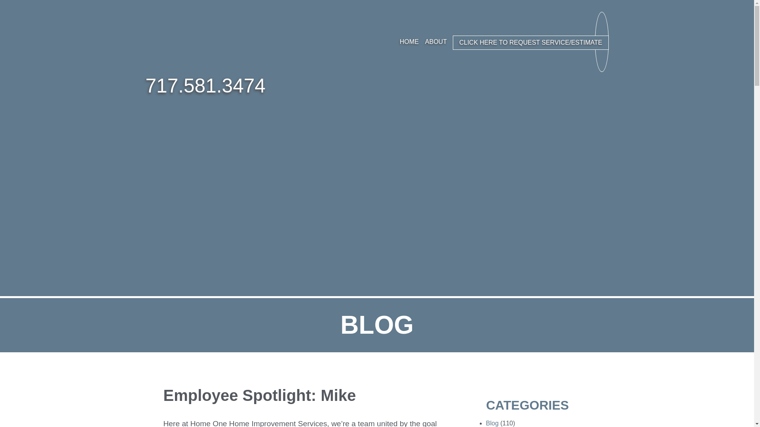 This screenshot has width=760, height=427. I want to click on PROJECTS, so click(508, 42).